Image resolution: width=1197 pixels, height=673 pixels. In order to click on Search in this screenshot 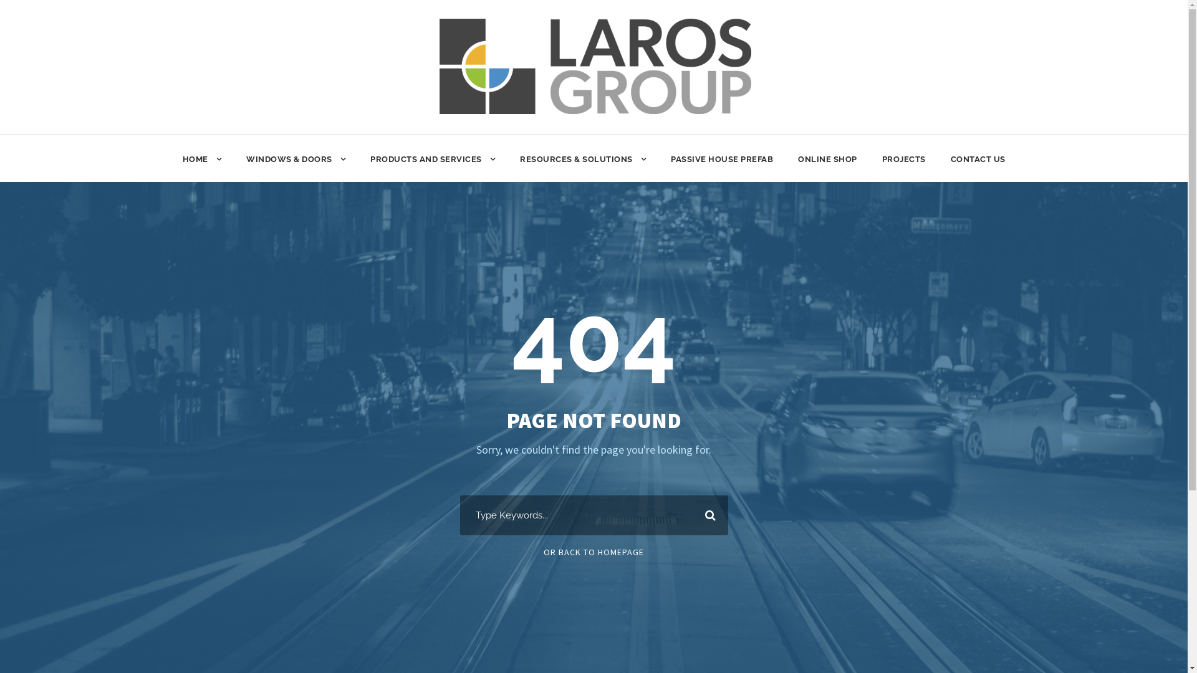, I will do `click(708, 515)`.